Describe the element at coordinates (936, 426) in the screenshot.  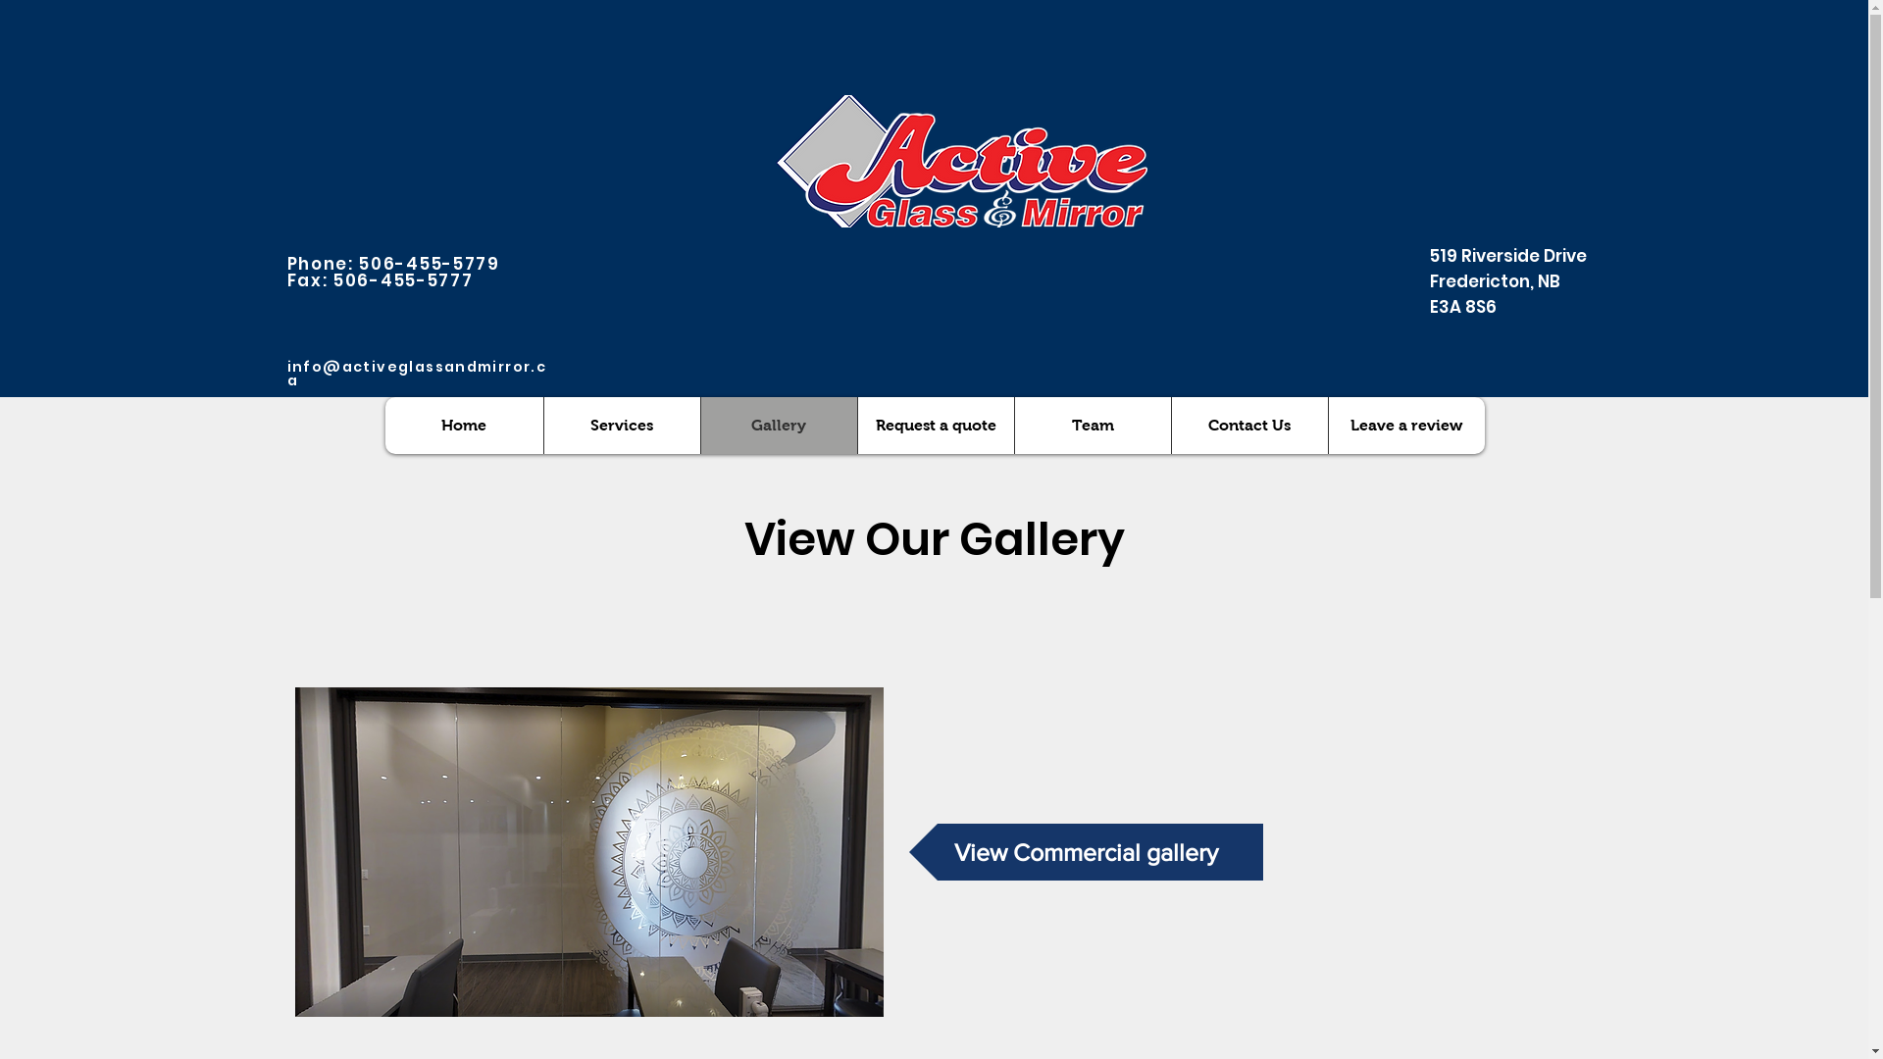
I see `Request a quote` at that location.